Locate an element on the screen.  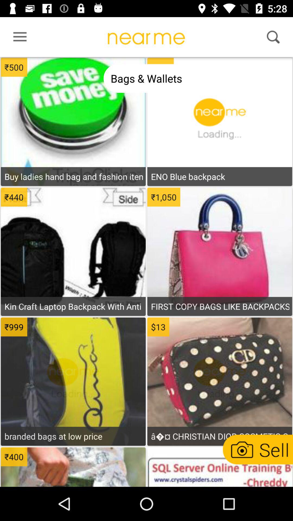
upload a picture is located at coordinates (257, 449).